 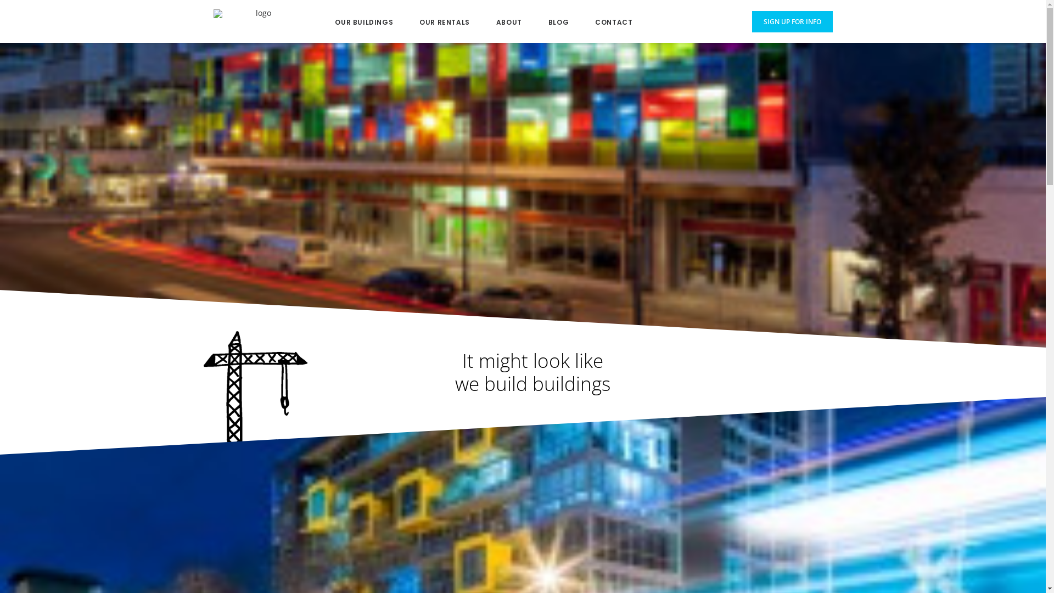 What do you see at coordinates (445, 21) in the screenshot?
I see `OUR RENTALS` at bounding box center [445, 21].